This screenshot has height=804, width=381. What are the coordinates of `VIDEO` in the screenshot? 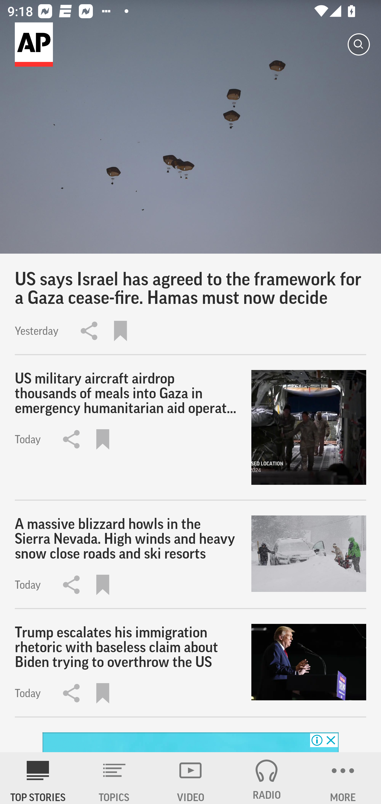 It's located at (190, 778).